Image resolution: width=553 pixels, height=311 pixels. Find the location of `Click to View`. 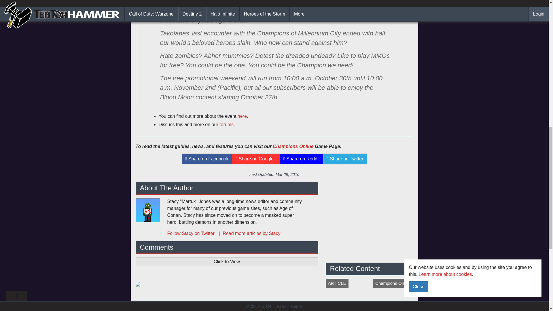

Click to View is located at coordinates (227, 262).